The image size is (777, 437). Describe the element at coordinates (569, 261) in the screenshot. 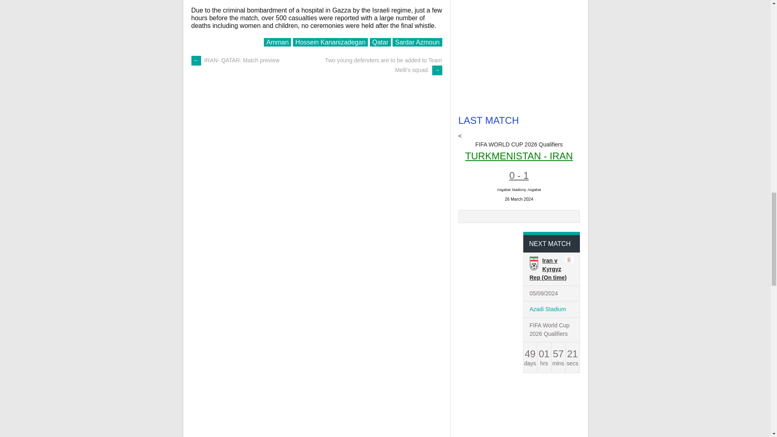

I see `Kyrgyzstan` at that location.